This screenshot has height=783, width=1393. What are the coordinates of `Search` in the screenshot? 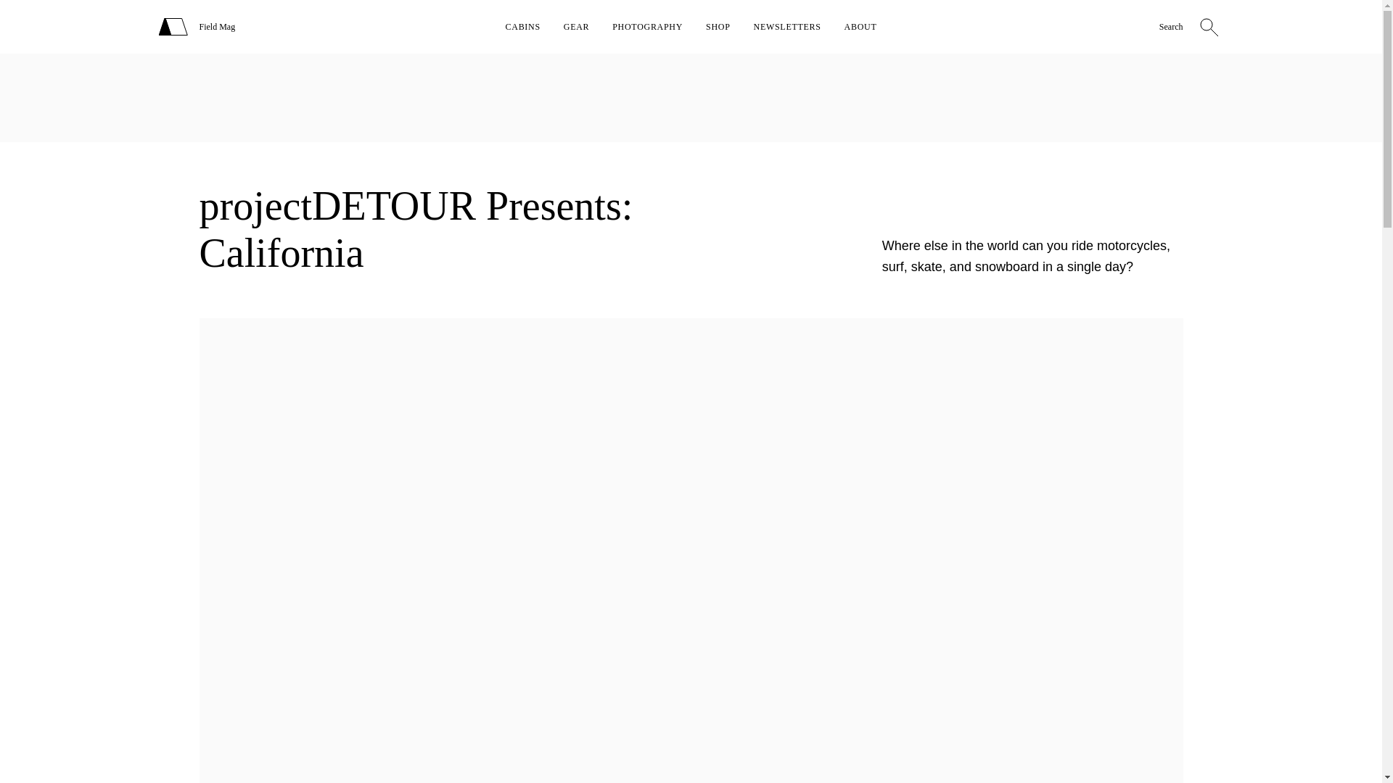 It's located at (1171, 28).